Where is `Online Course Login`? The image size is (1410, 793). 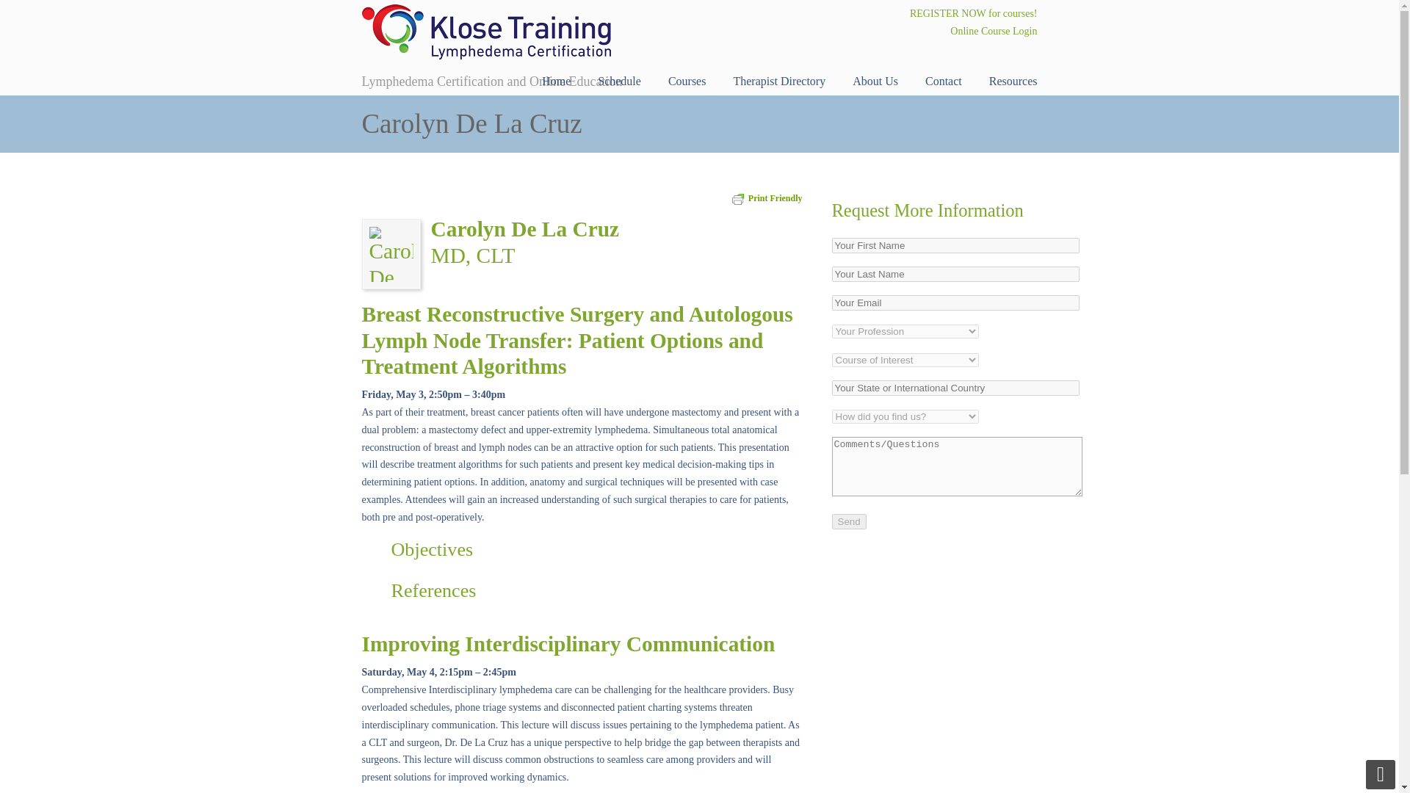 Online Course Login is located at coordinates (993, 31).